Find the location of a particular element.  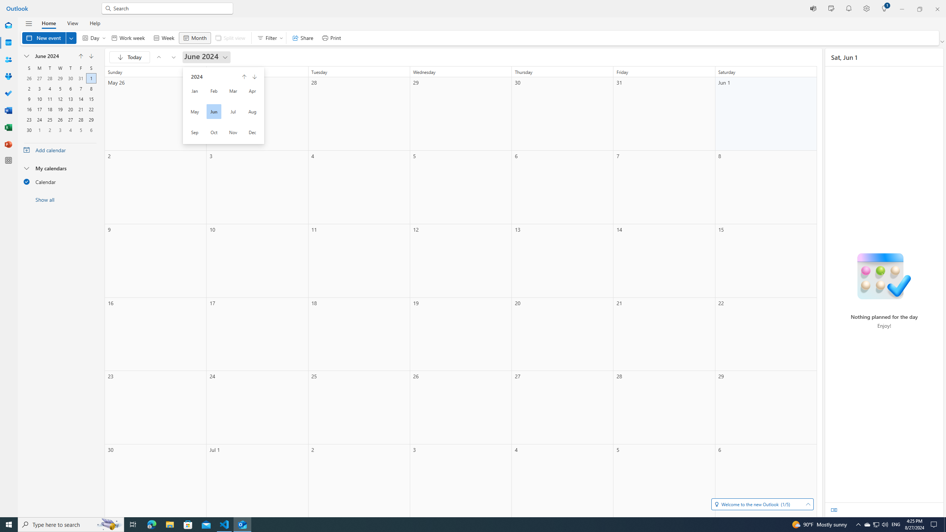

8, June, 2024 is located at coordinates (91, 88).